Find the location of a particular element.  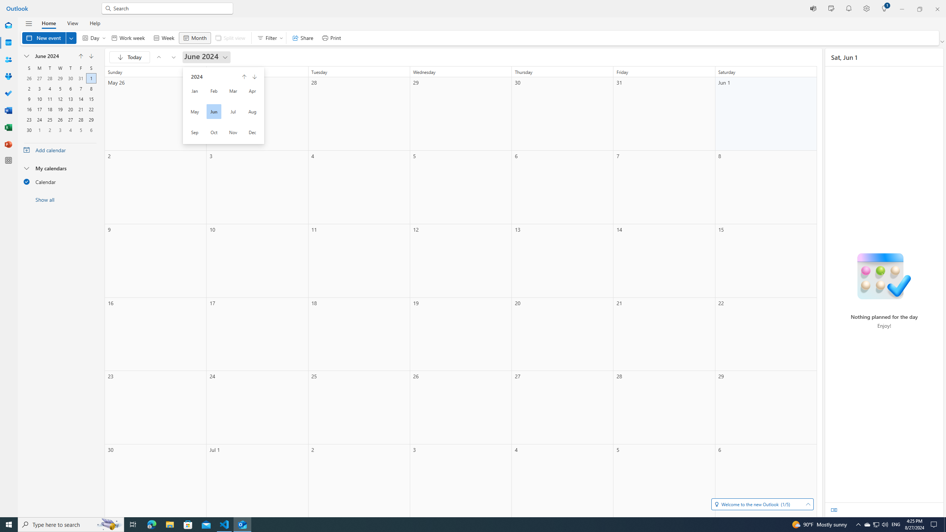

8, June, 2024 is located at coordinates (91, 88).